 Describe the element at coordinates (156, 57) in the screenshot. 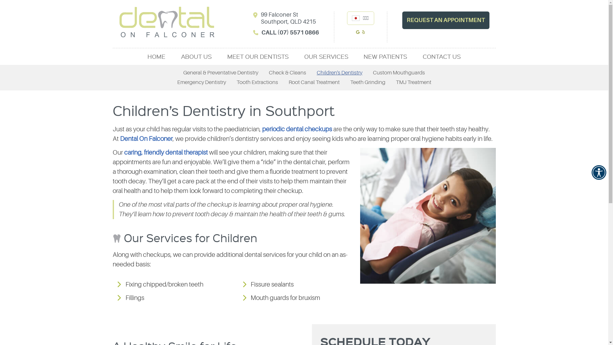

I see `HOME` at that location.